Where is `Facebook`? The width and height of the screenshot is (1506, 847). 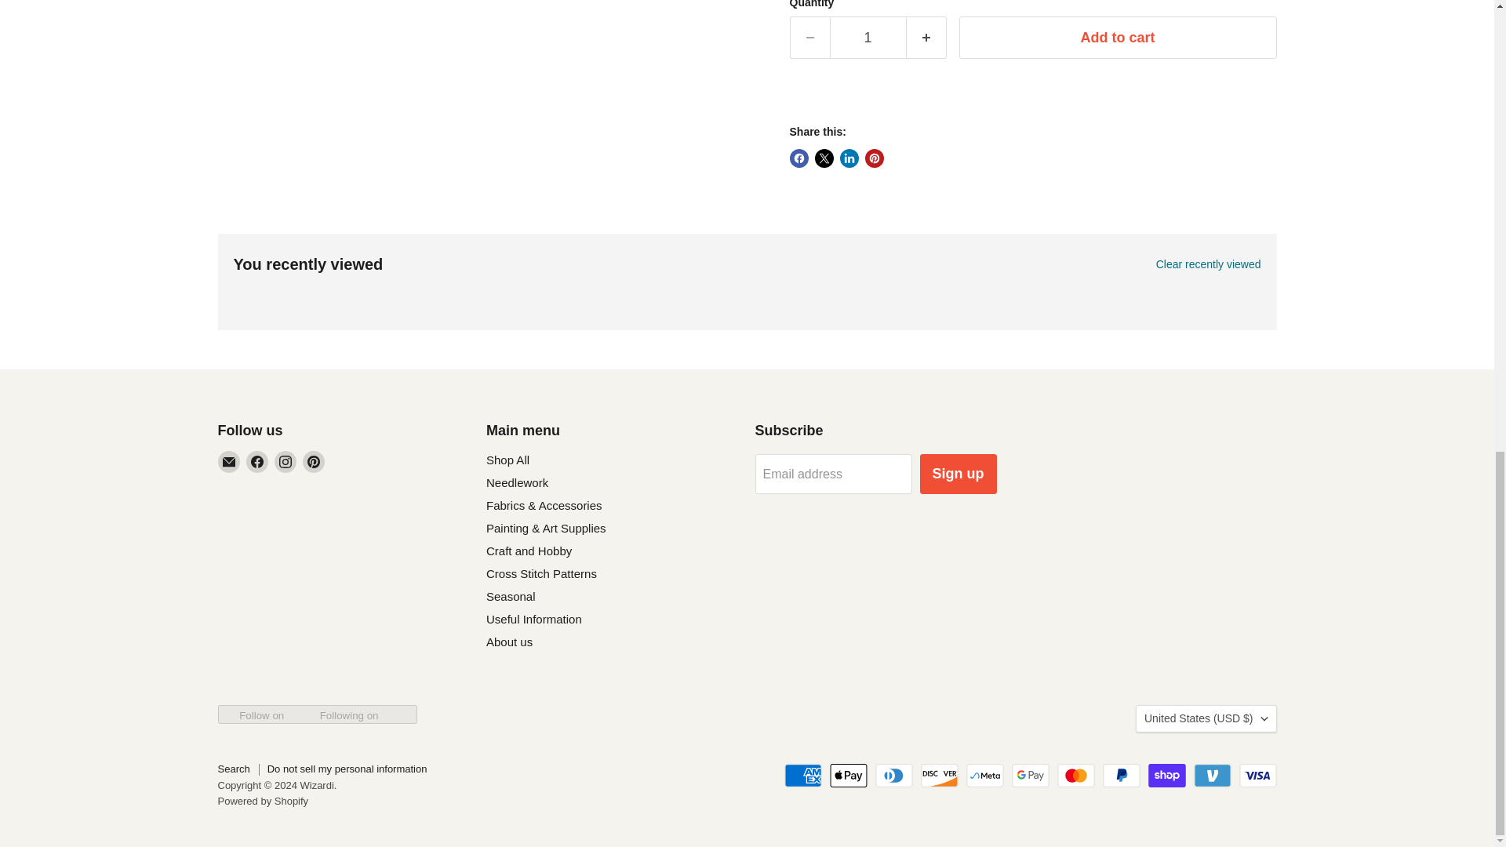 Facebook is located at coordinates (257, 461).